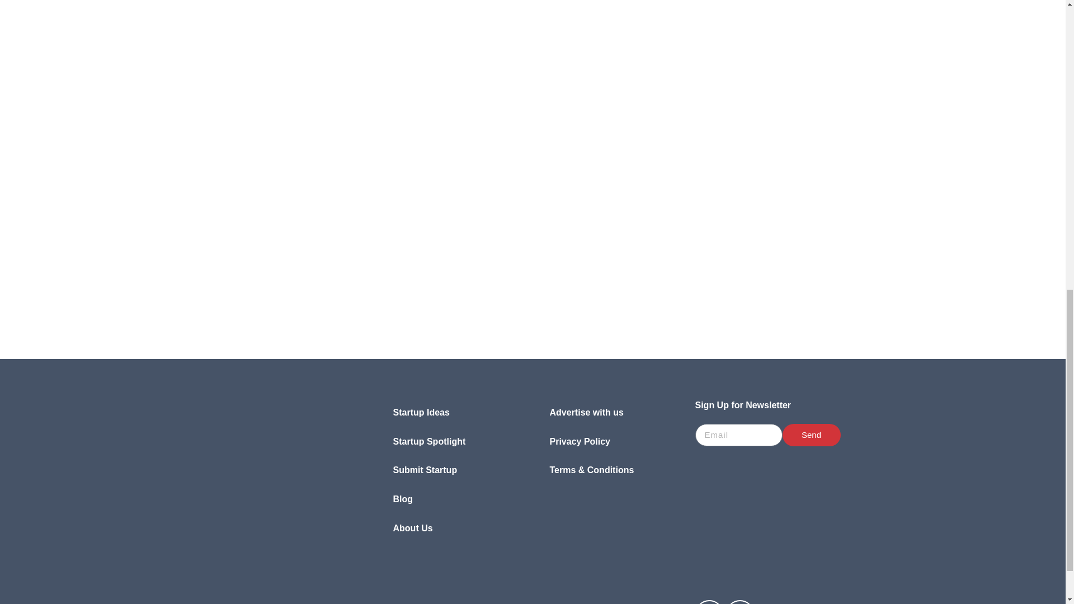  I want to click on Startup Ideas, so click(454, 412).